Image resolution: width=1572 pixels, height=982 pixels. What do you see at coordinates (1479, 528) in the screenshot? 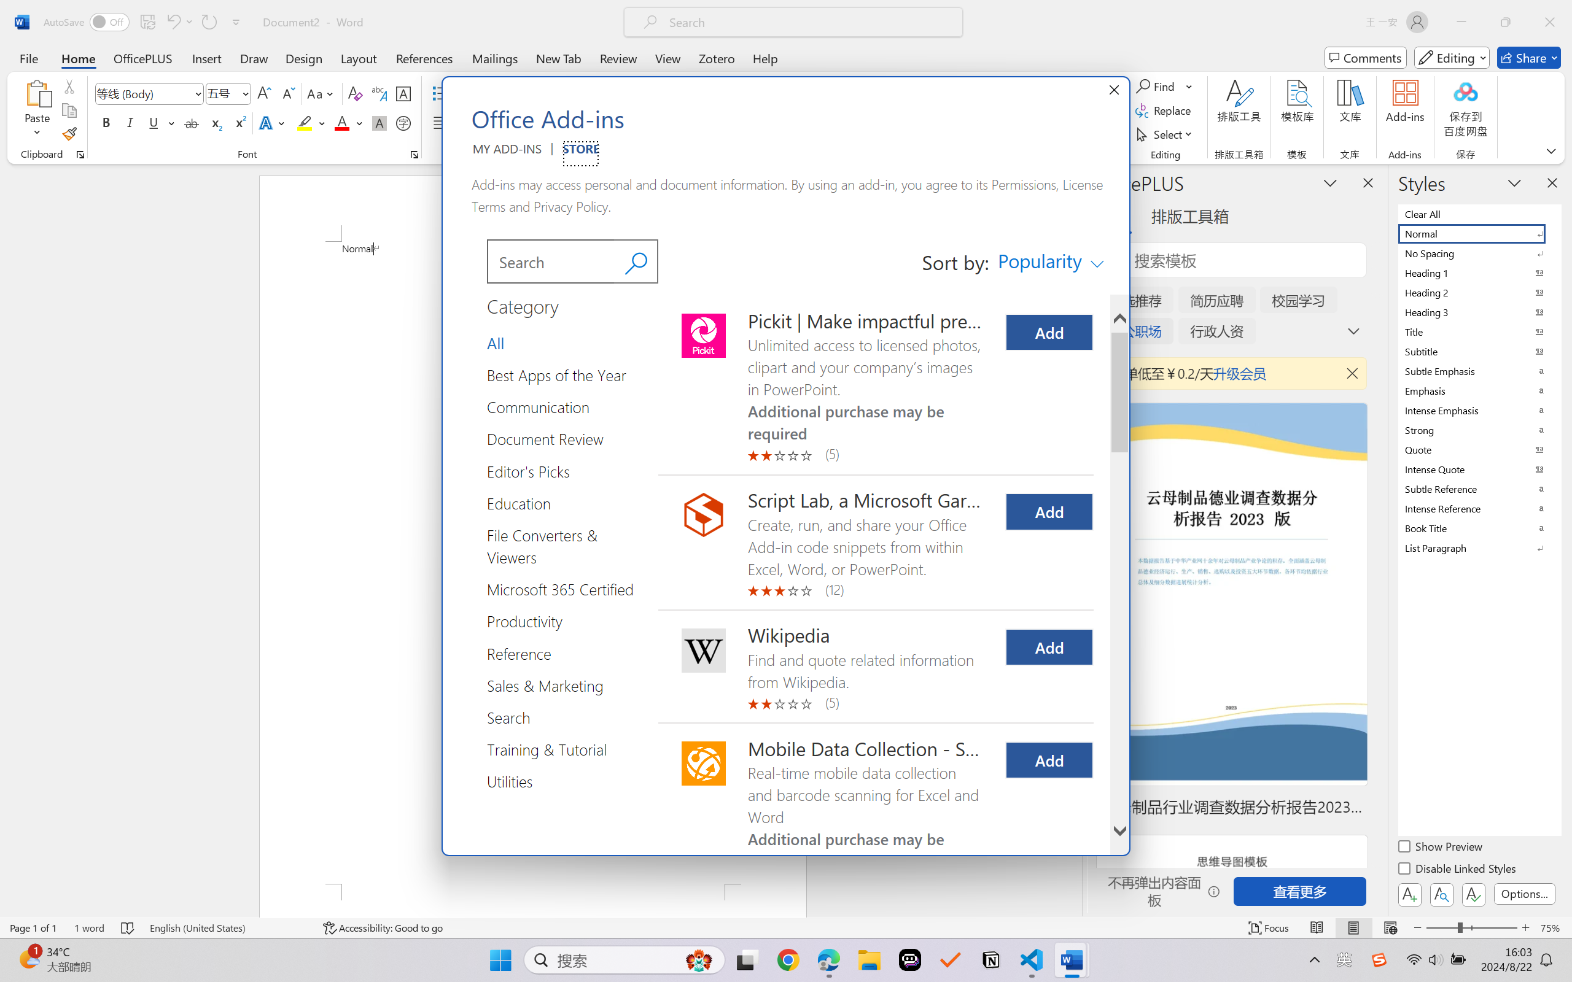
I see `Book Title` at bounding box center [1479, 528].